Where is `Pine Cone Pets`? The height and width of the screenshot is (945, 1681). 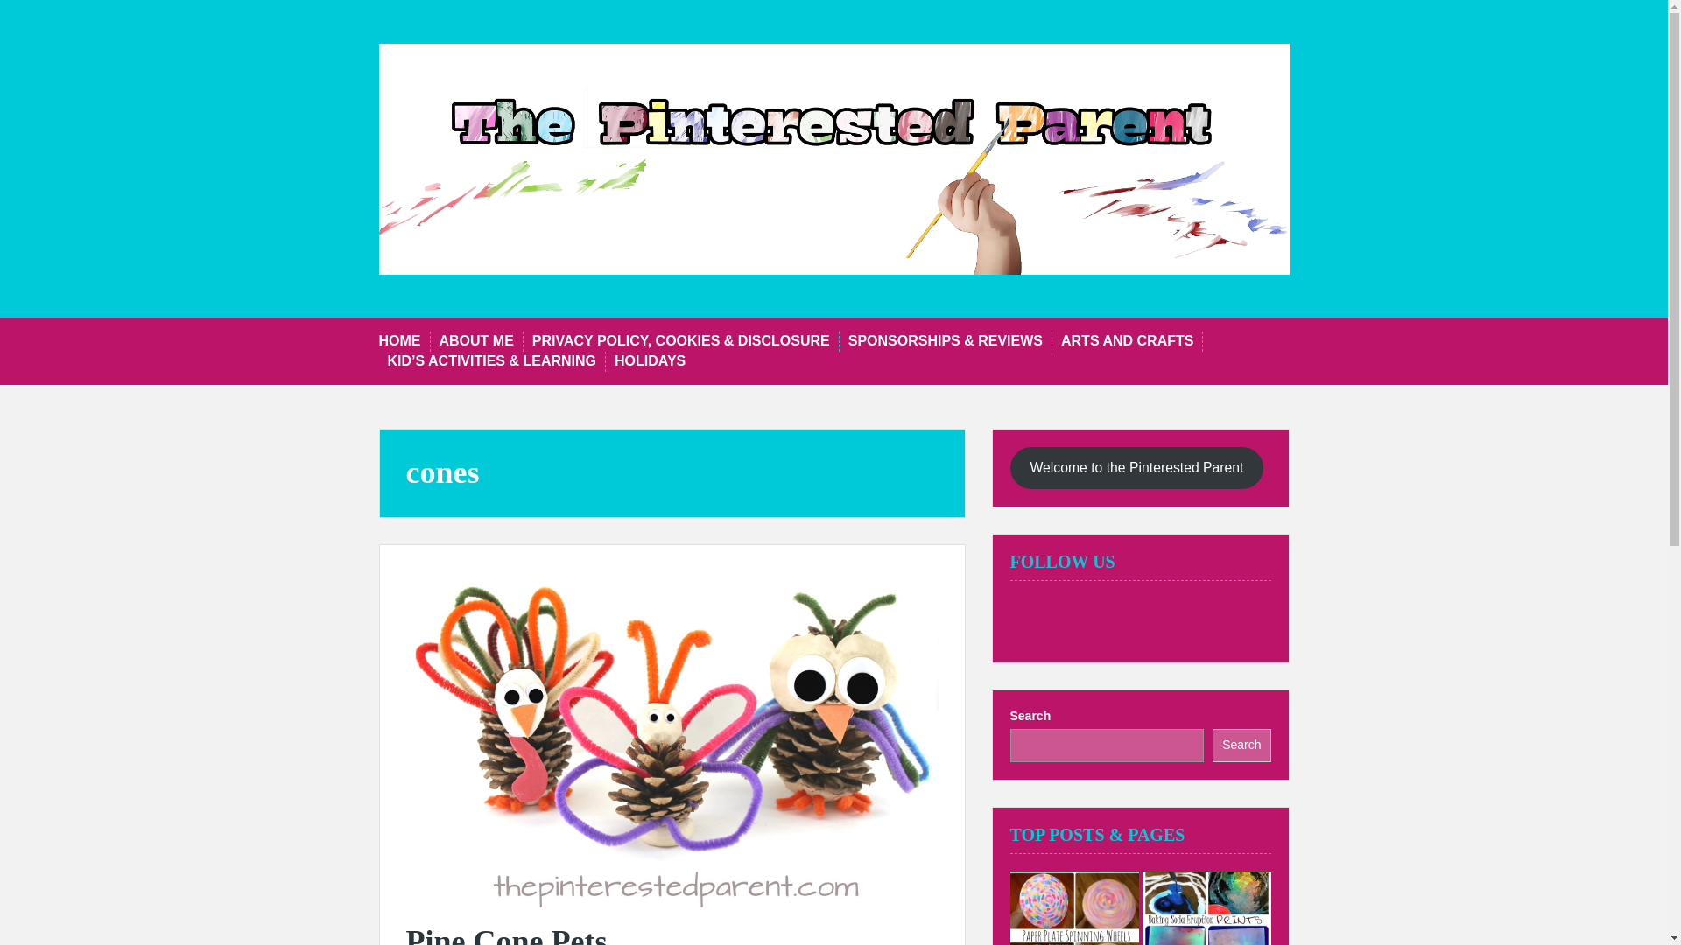
Pine Cone Pets is located at coordinates (506, 934).